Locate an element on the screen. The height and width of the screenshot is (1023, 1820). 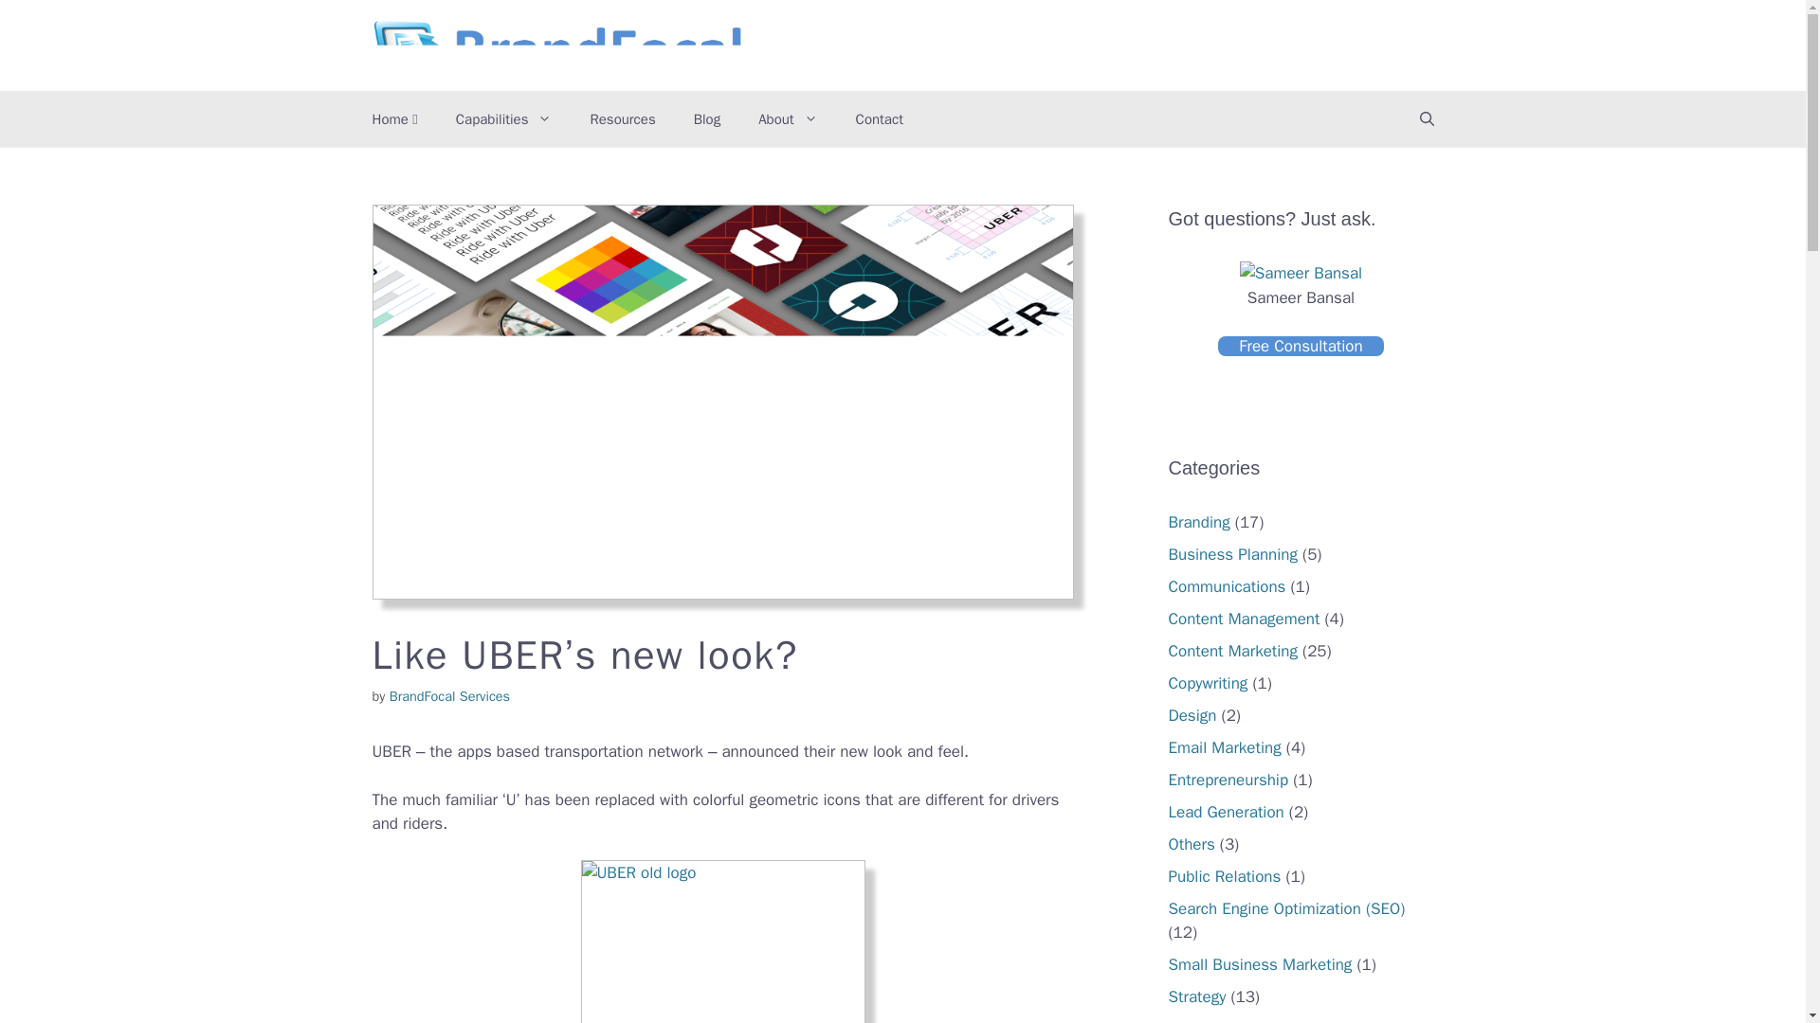
Contact is located at coordinates (880, 119).